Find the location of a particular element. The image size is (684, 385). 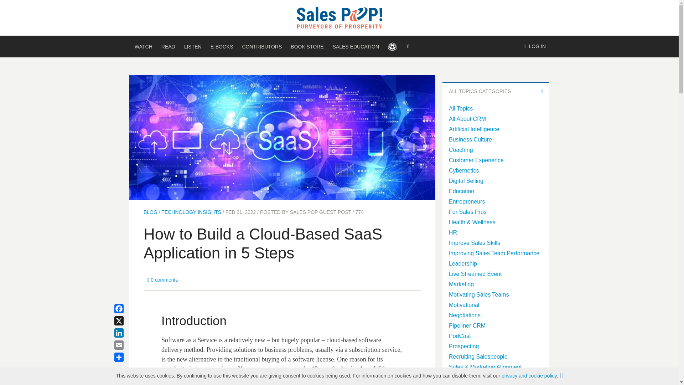

Email is located at coordinates (128, 345).